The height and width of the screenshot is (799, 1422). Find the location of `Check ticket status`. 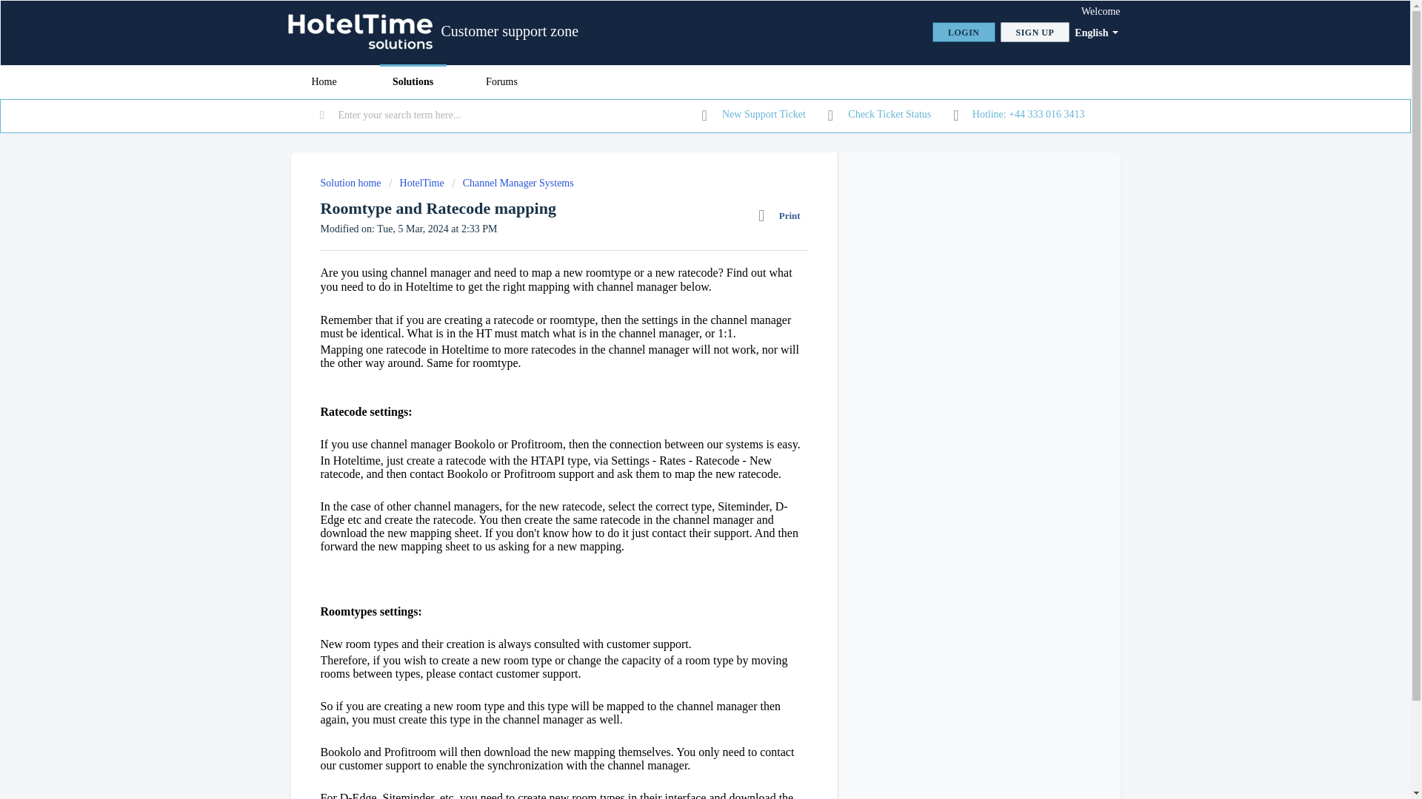

Check ticket status is located at coordinates (879, 114).